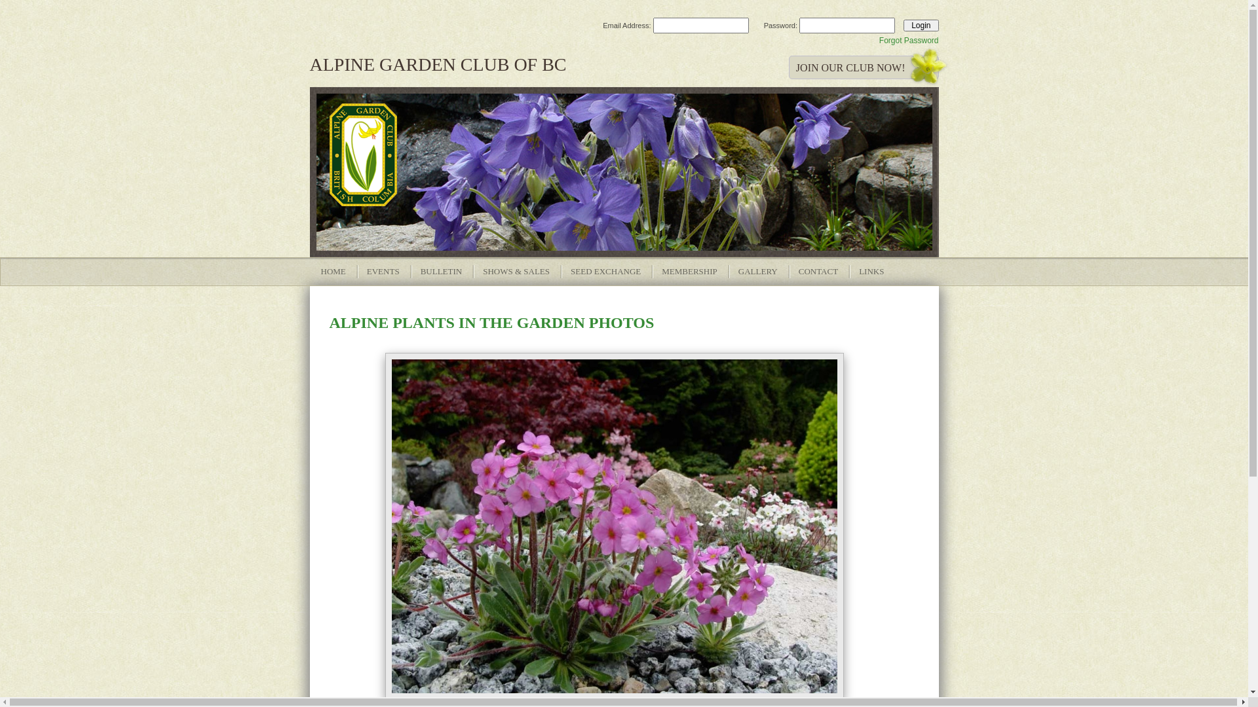 Image resolution: width=1258 pixels, height=707 pixels. I want to click on Login, so click(921, 26).